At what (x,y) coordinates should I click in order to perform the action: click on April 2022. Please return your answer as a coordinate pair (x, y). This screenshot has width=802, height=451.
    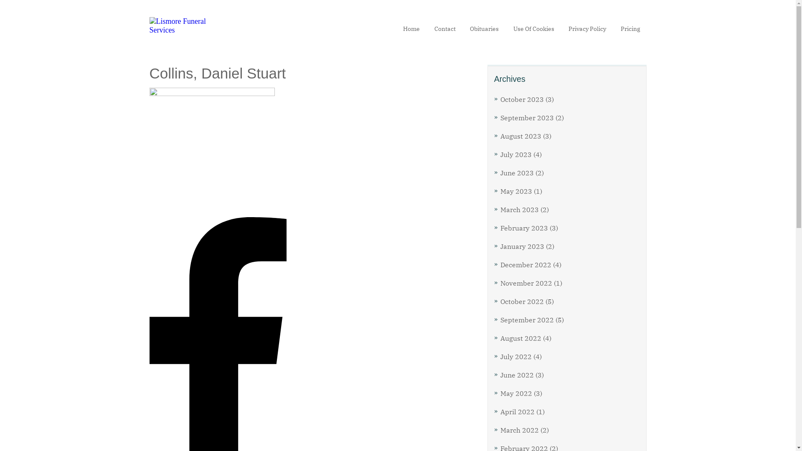
    Looking at the image, I should click on (518, 412).